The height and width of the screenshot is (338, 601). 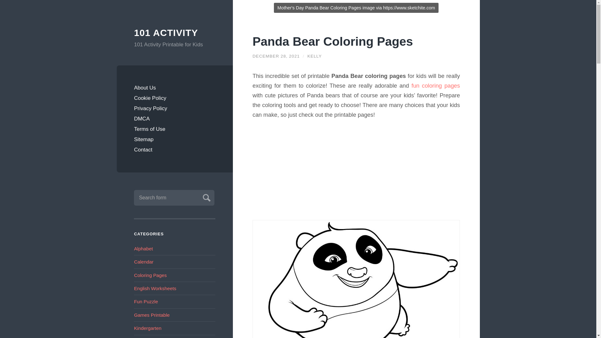 What do you see at coordinates (155, 288) in the screenshot?
I see `English Worksheets` at bounding box center [155, 288].